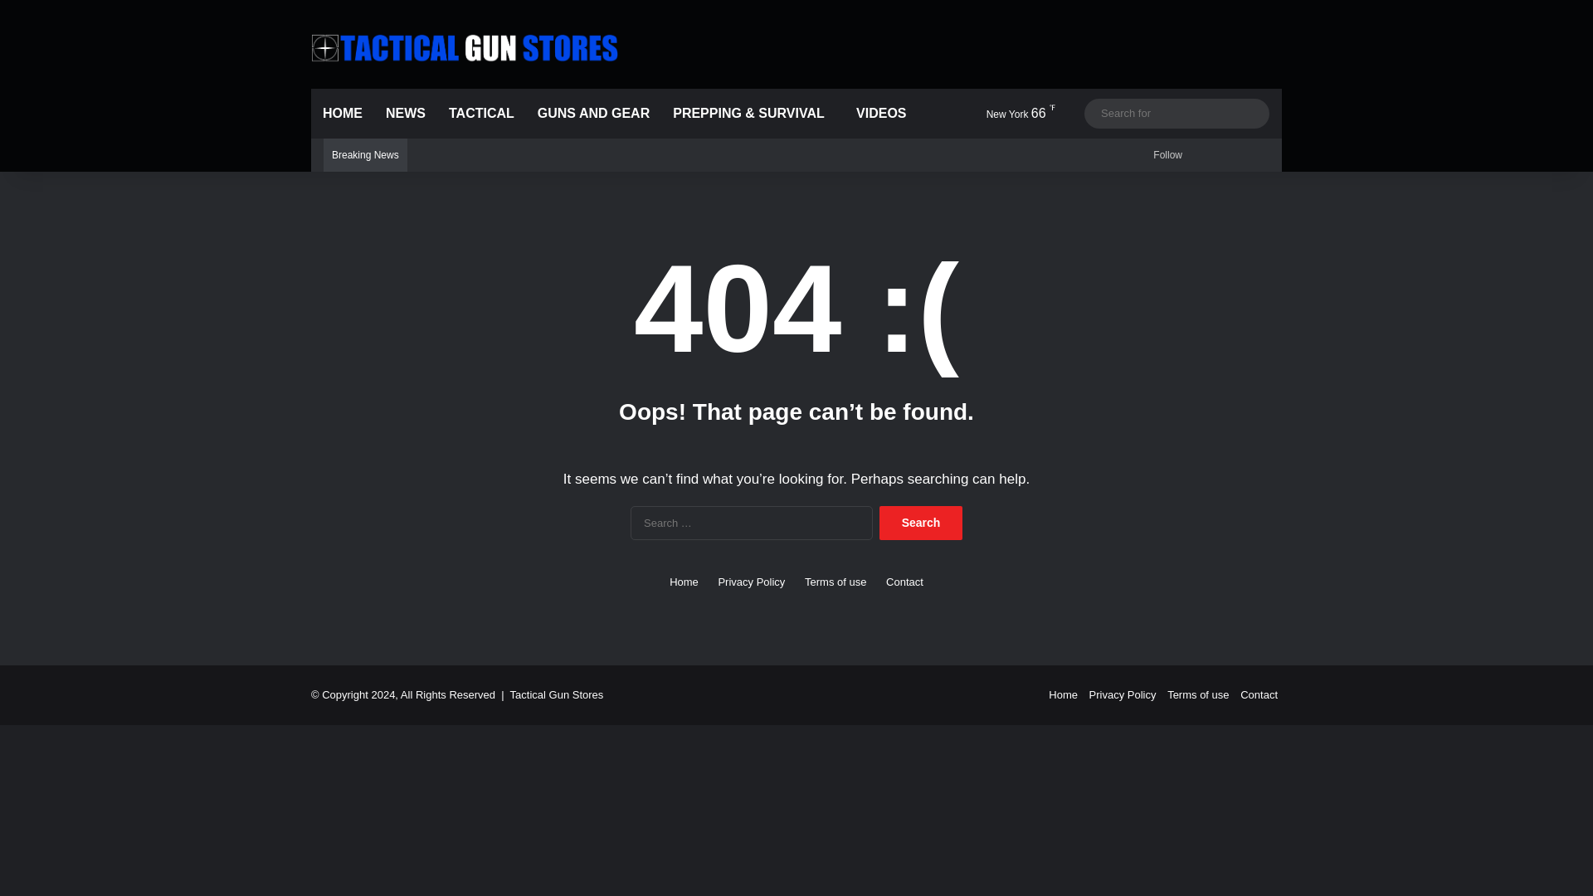 The image size is (1593, 896). Describe the element at coordinates (342, 113) in the screenshot. I see `HOME` at that location.